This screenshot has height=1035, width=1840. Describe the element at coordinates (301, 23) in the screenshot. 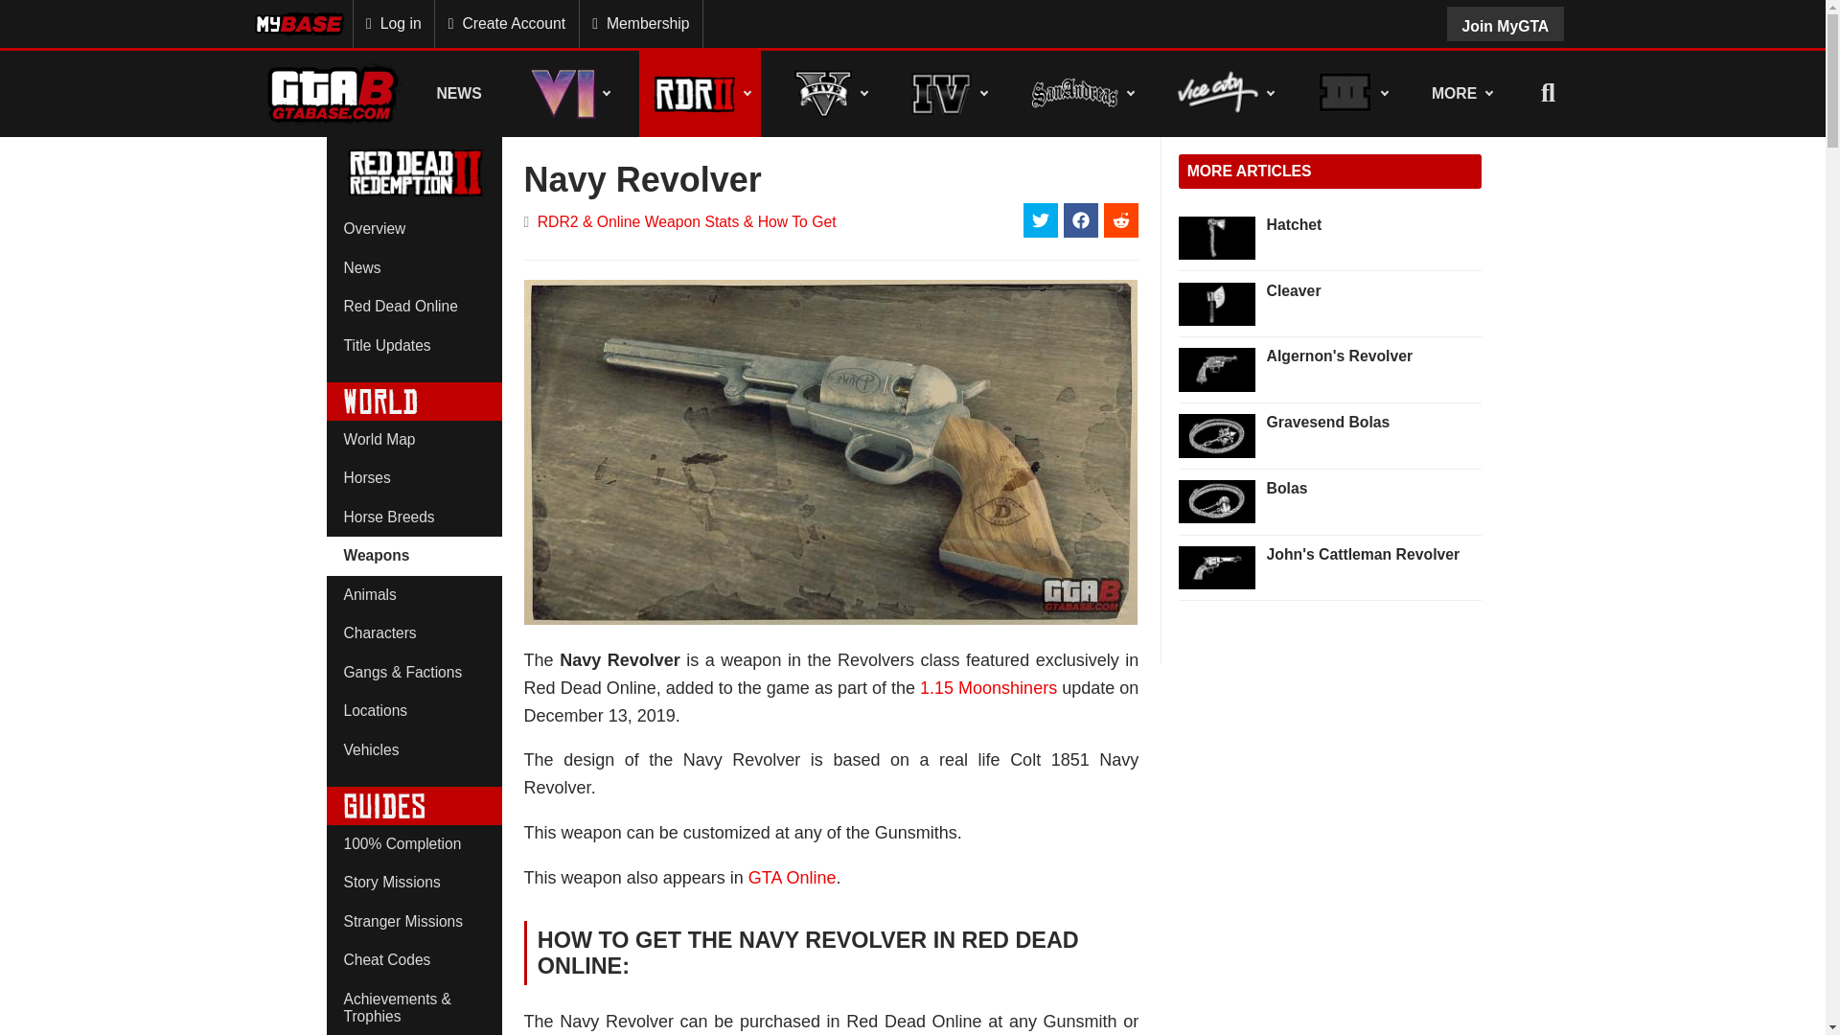

I see `MyBase` at that location.